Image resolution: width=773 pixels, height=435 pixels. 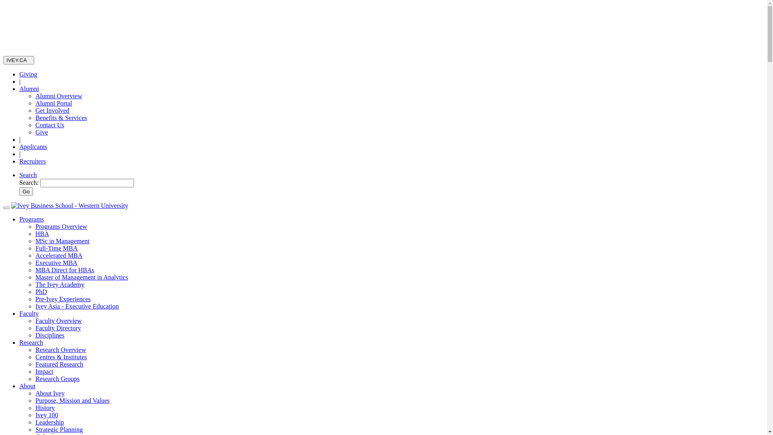 I want to click on Research Groups, so click(x=58, y=379).